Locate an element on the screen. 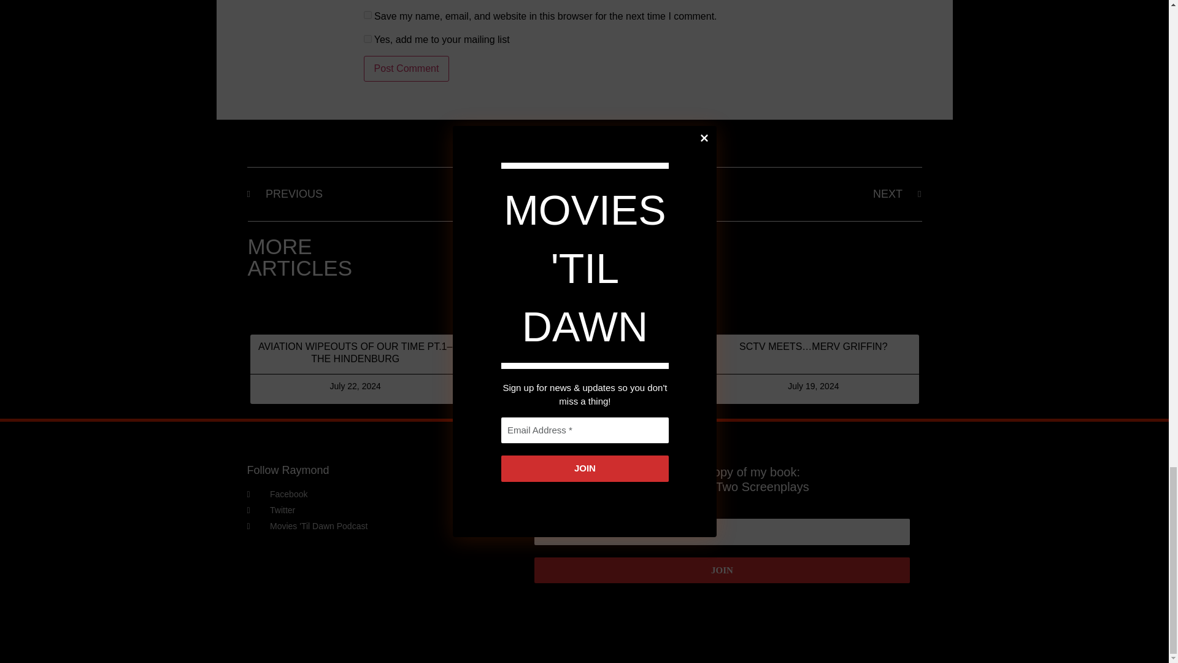  yes is located at coordinates (368, 15).